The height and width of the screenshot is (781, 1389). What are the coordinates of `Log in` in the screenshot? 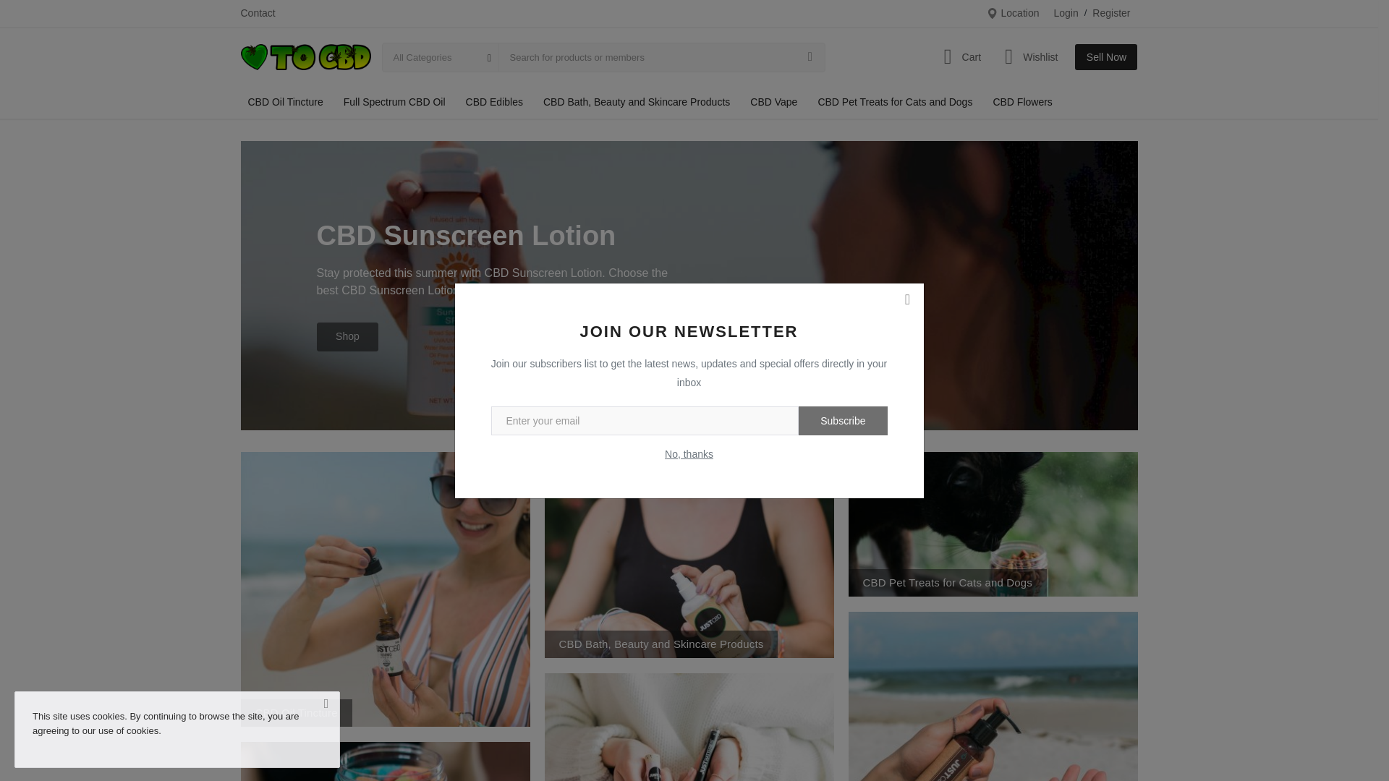 It's located at (935, 561).